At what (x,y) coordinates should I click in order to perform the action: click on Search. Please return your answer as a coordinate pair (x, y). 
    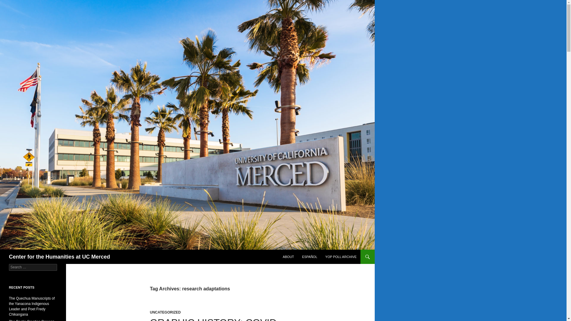
    Looking at the image, I should click on (12, 3).